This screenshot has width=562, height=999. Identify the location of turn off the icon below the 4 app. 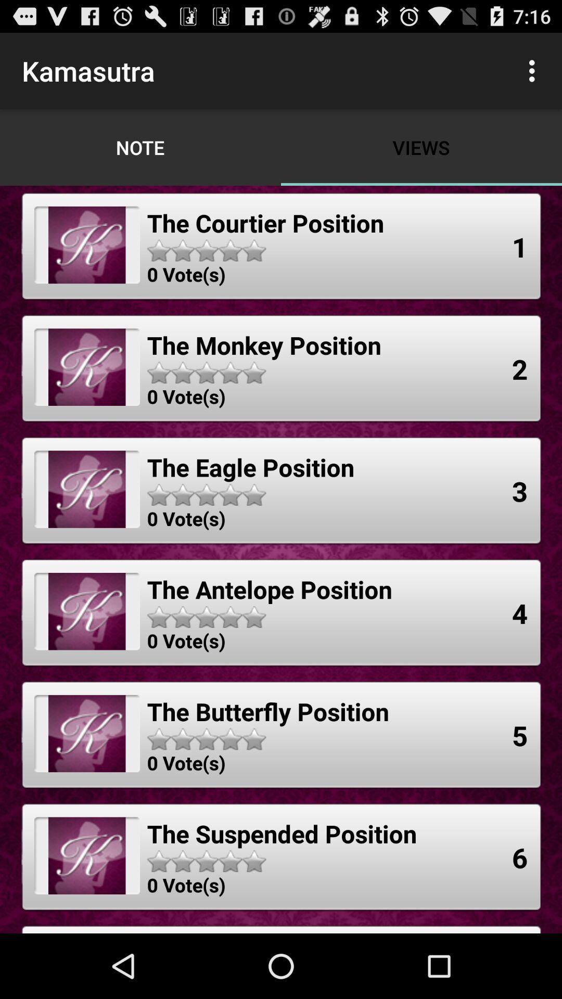
(520, 735).